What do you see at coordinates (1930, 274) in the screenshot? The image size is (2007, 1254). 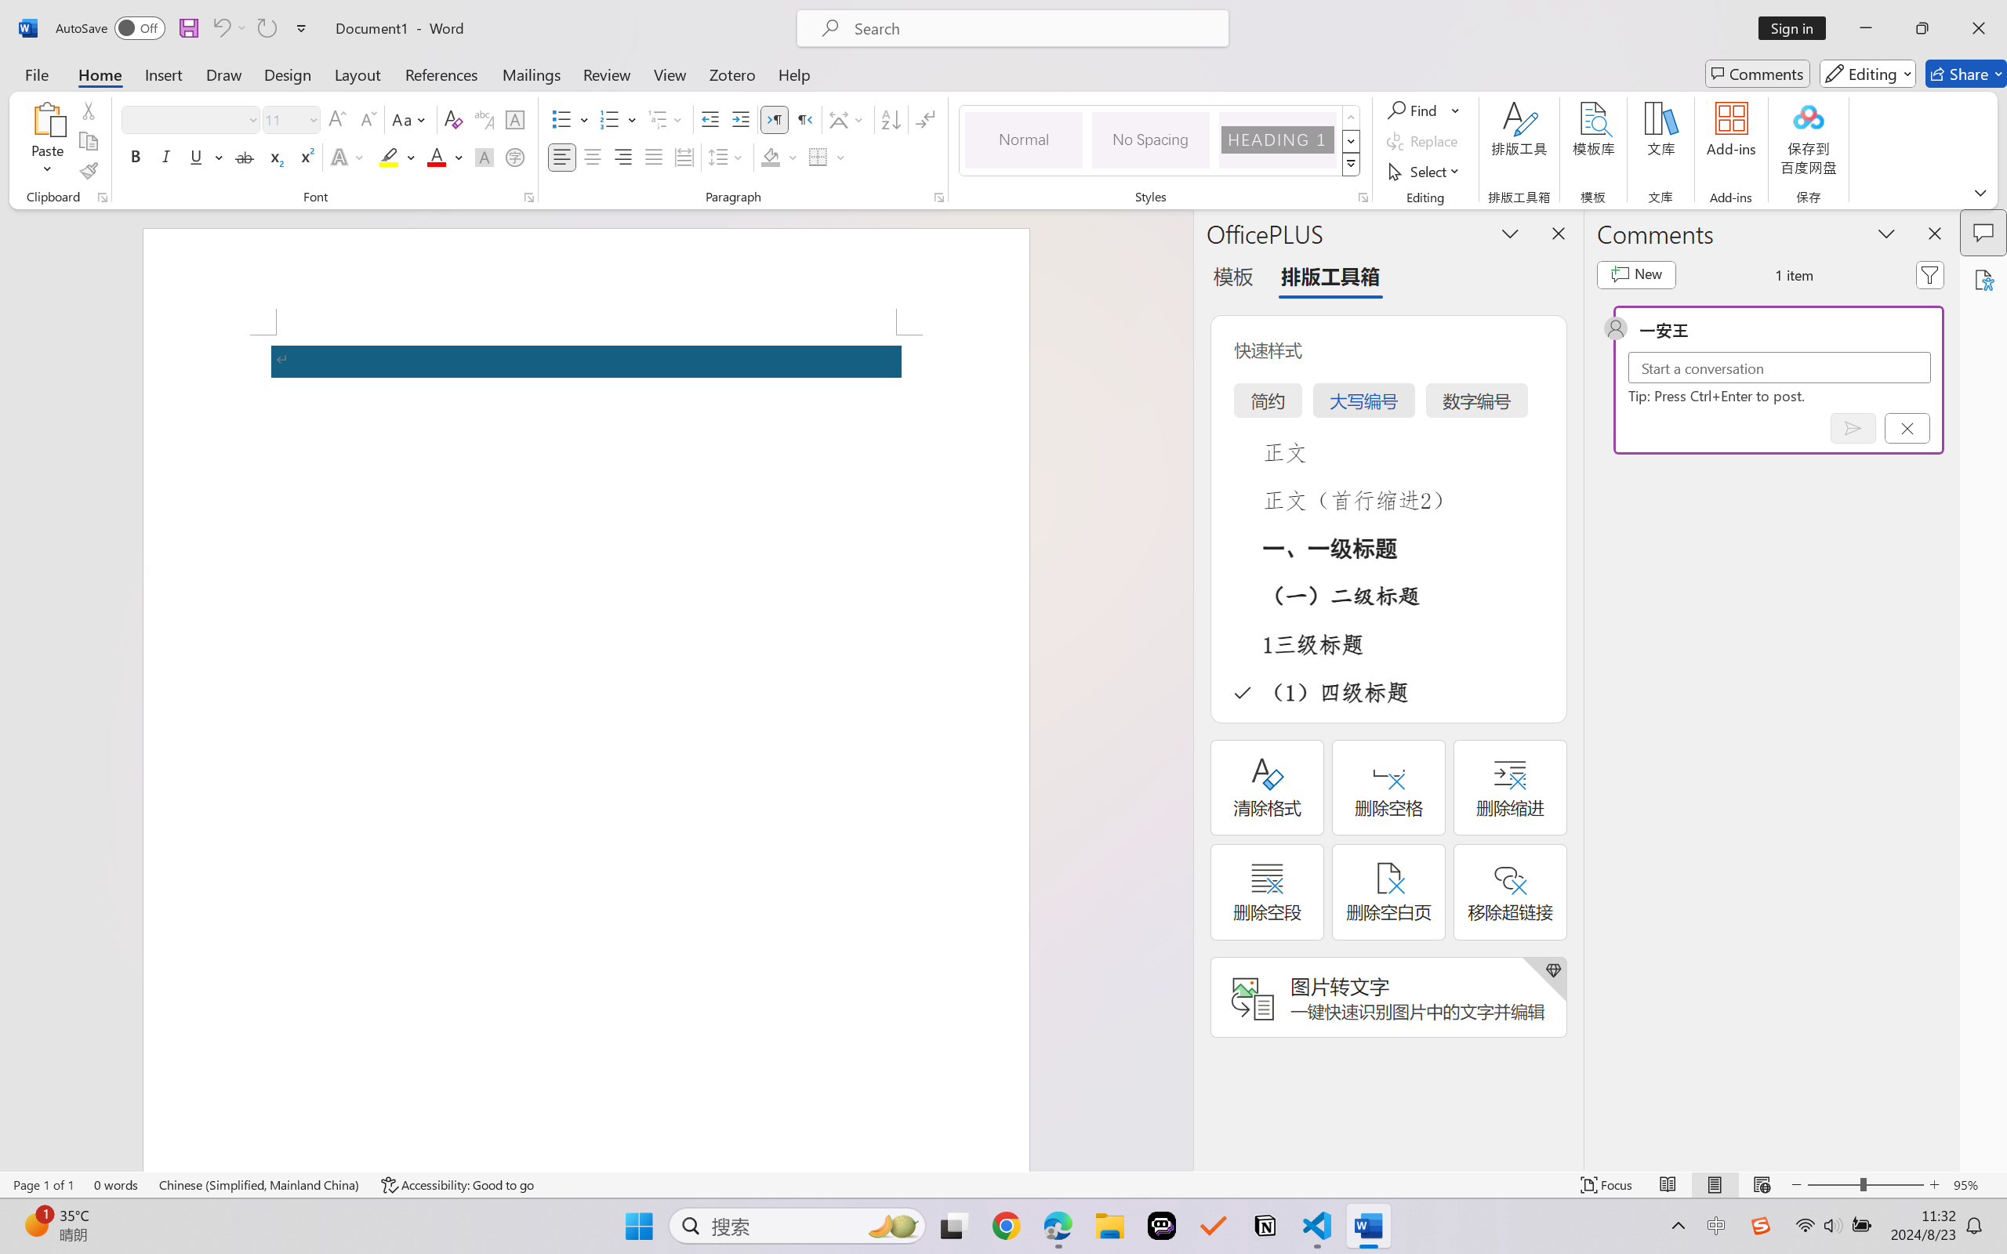 I see `Filter` at bounding box center [1930, 274].